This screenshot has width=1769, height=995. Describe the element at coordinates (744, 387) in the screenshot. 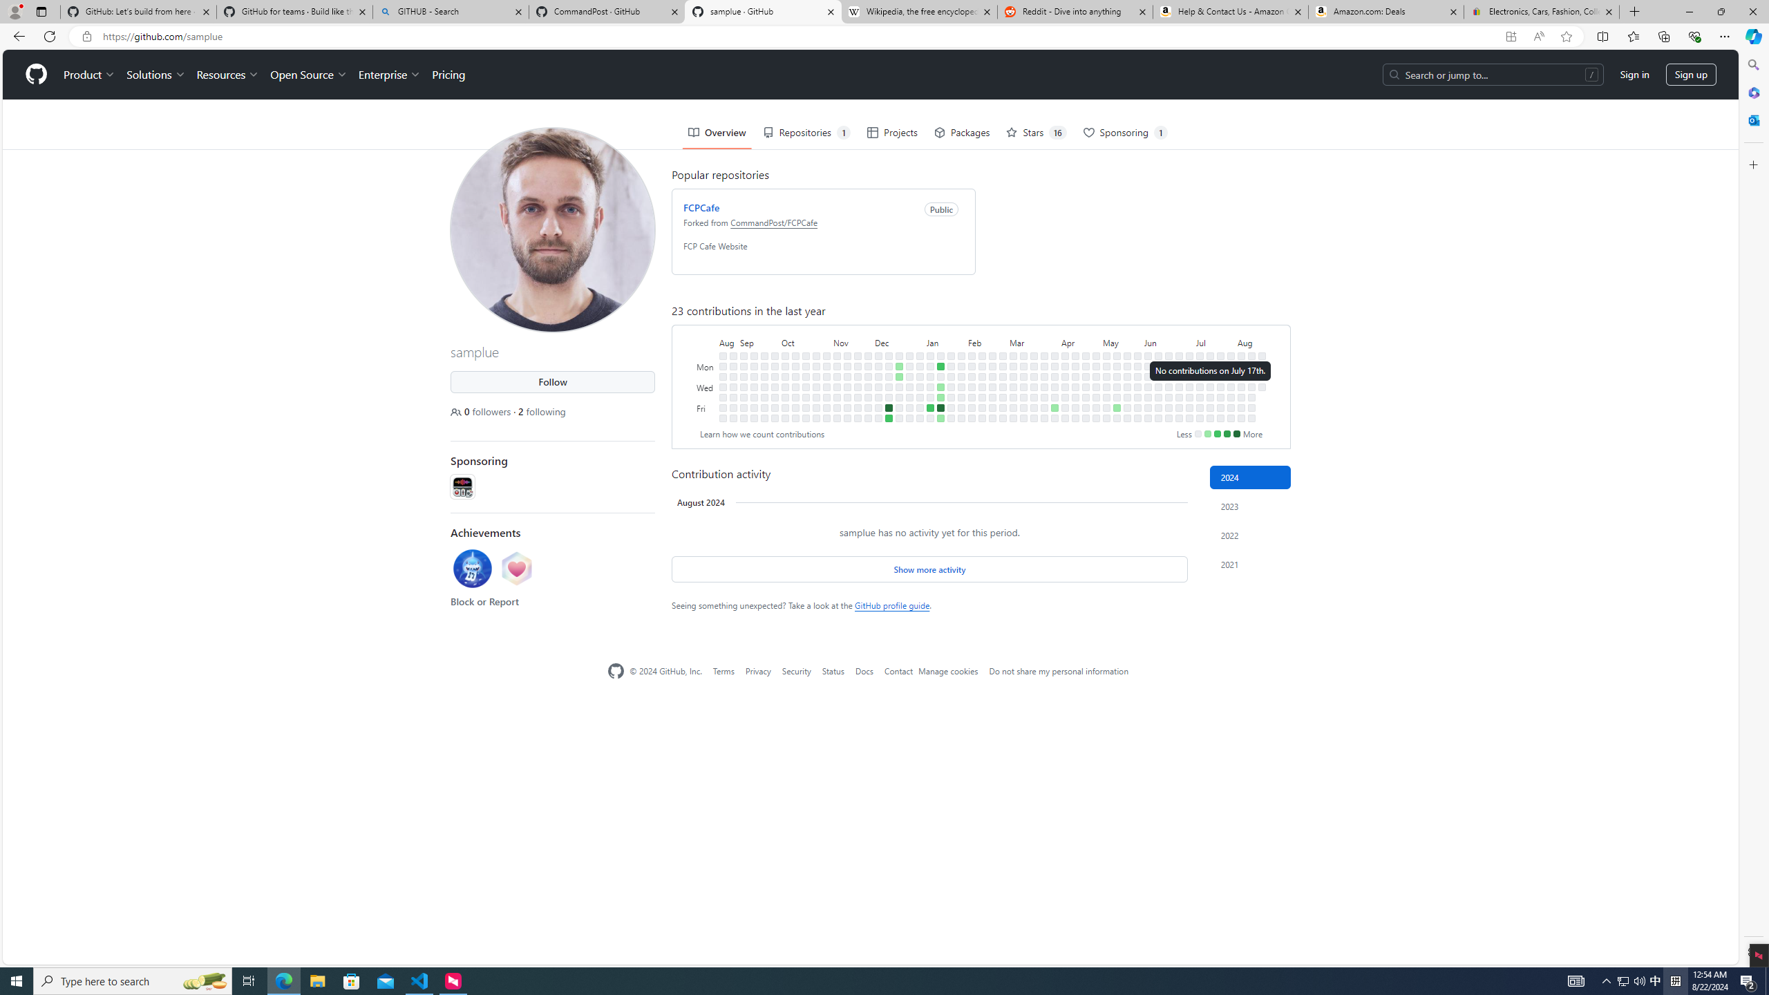

I see `No contributions on September 6th.` at that location.